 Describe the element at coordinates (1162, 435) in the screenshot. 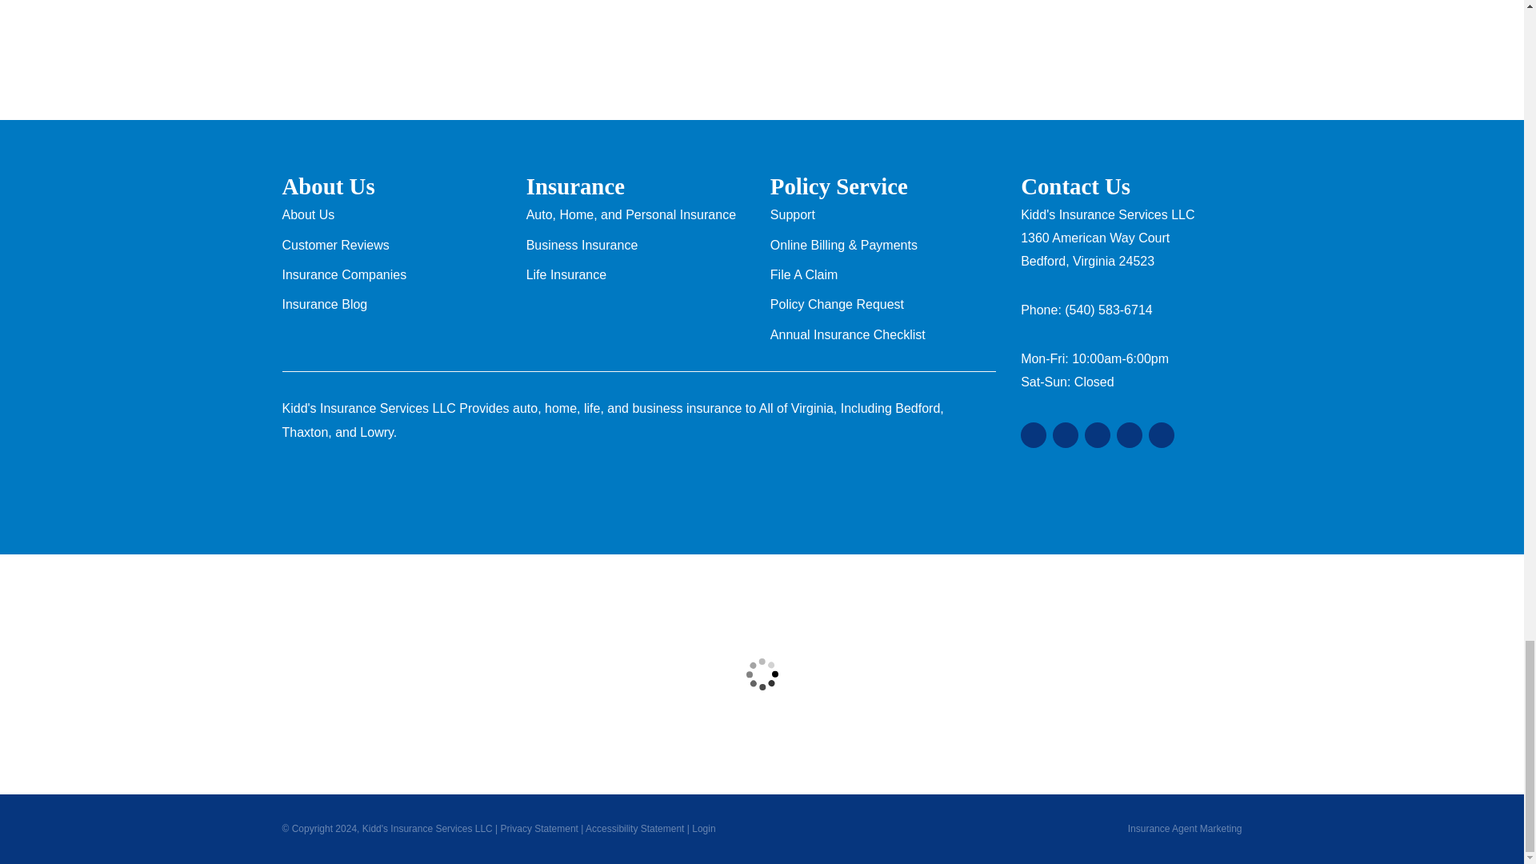

I see `Instagram` at that location.